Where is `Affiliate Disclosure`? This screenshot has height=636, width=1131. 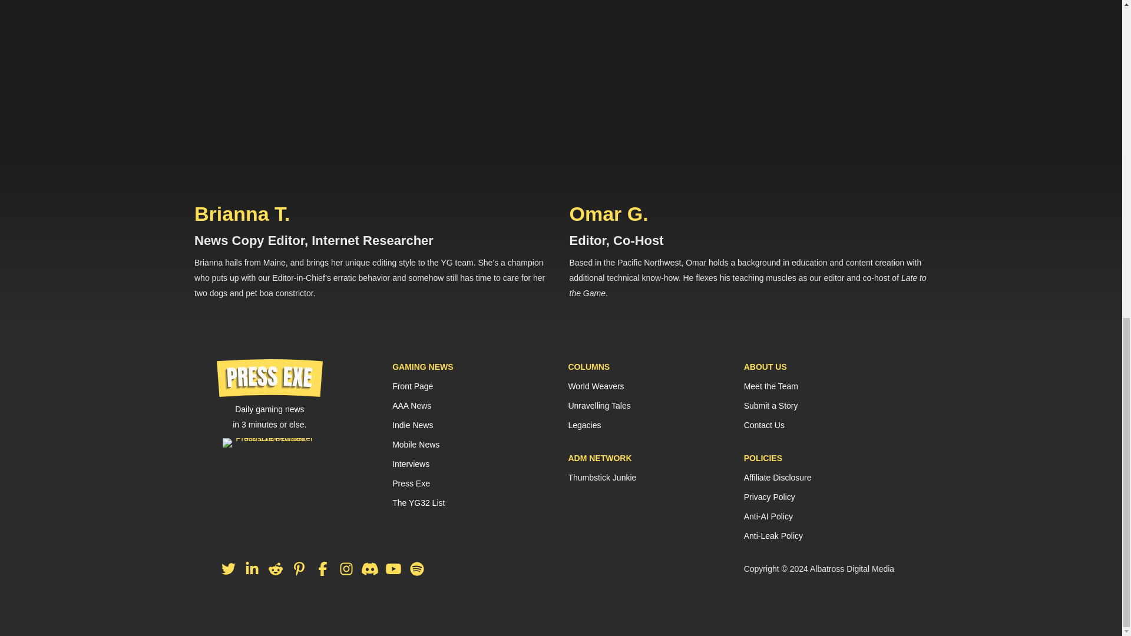
Affiliate Disclosure is located at coordinates (778, 477).